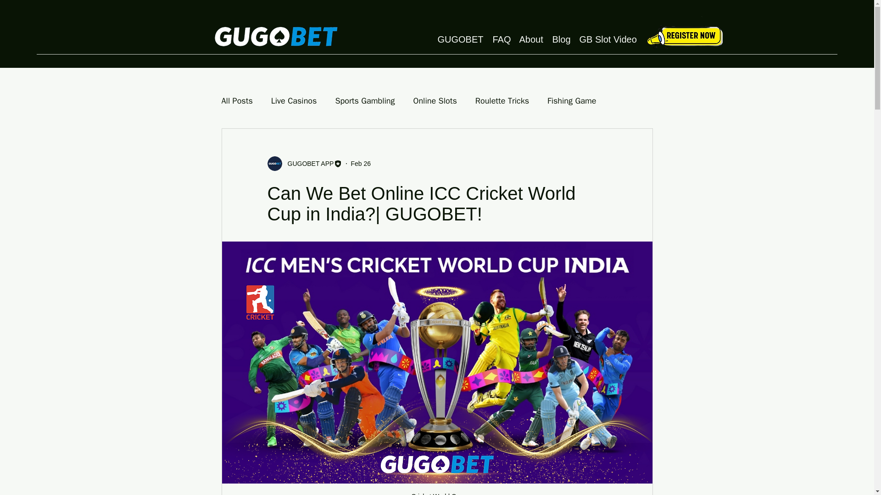 Image resolution: width=881 pixels, height=495 pixels. I want to click on Live Casinos, so click(294, 101).